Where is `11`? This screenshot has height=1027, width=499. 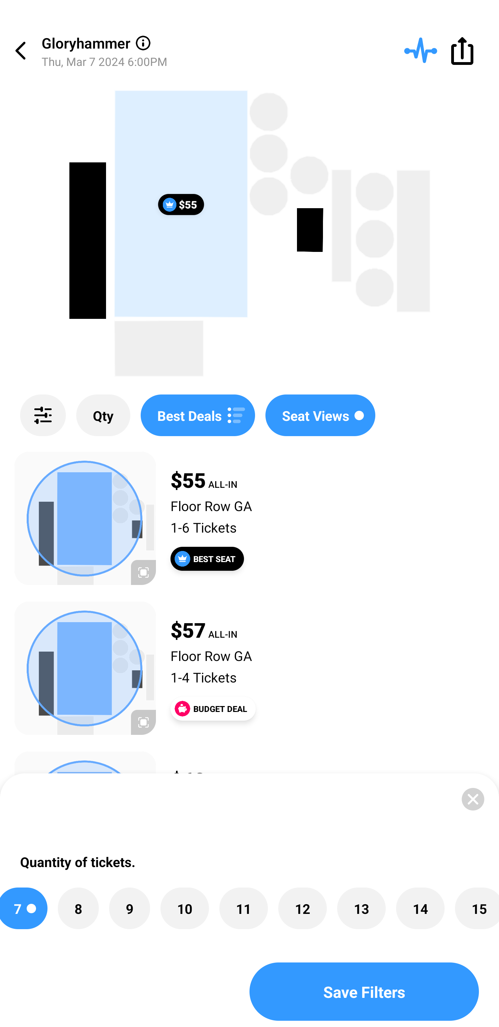 11 is located at coordinates (244, 908).